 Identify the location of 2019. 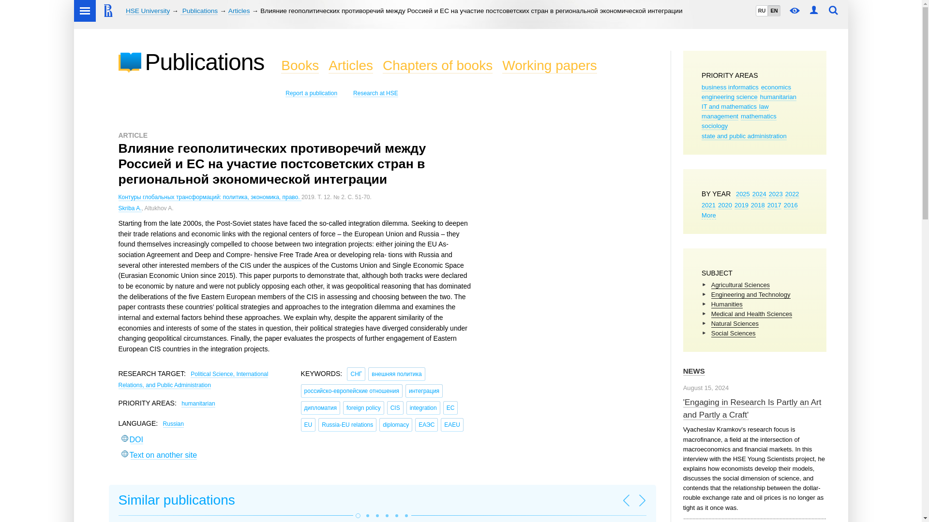
(741, 205).